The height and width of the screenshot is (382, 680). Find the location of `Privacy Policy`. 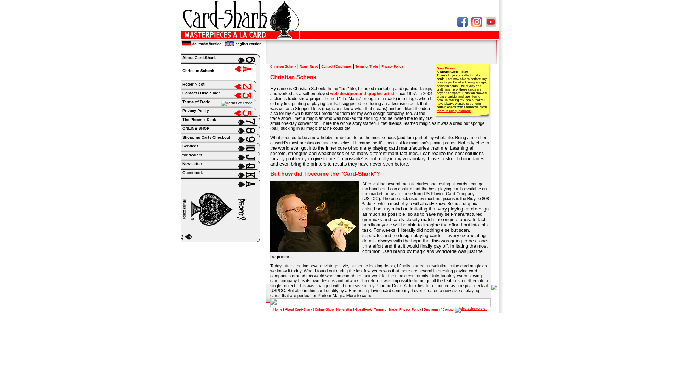

Privacy Policy is located at coordinates (392, 66).